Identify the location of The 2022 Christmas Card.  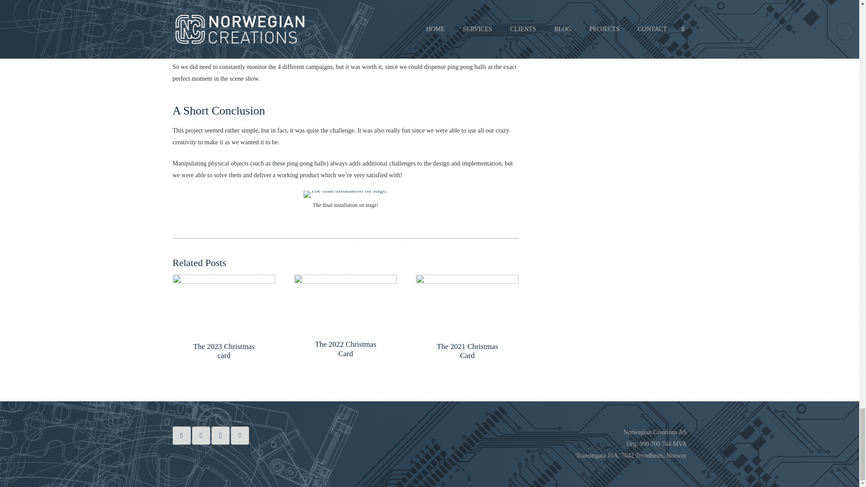
(345, 348).